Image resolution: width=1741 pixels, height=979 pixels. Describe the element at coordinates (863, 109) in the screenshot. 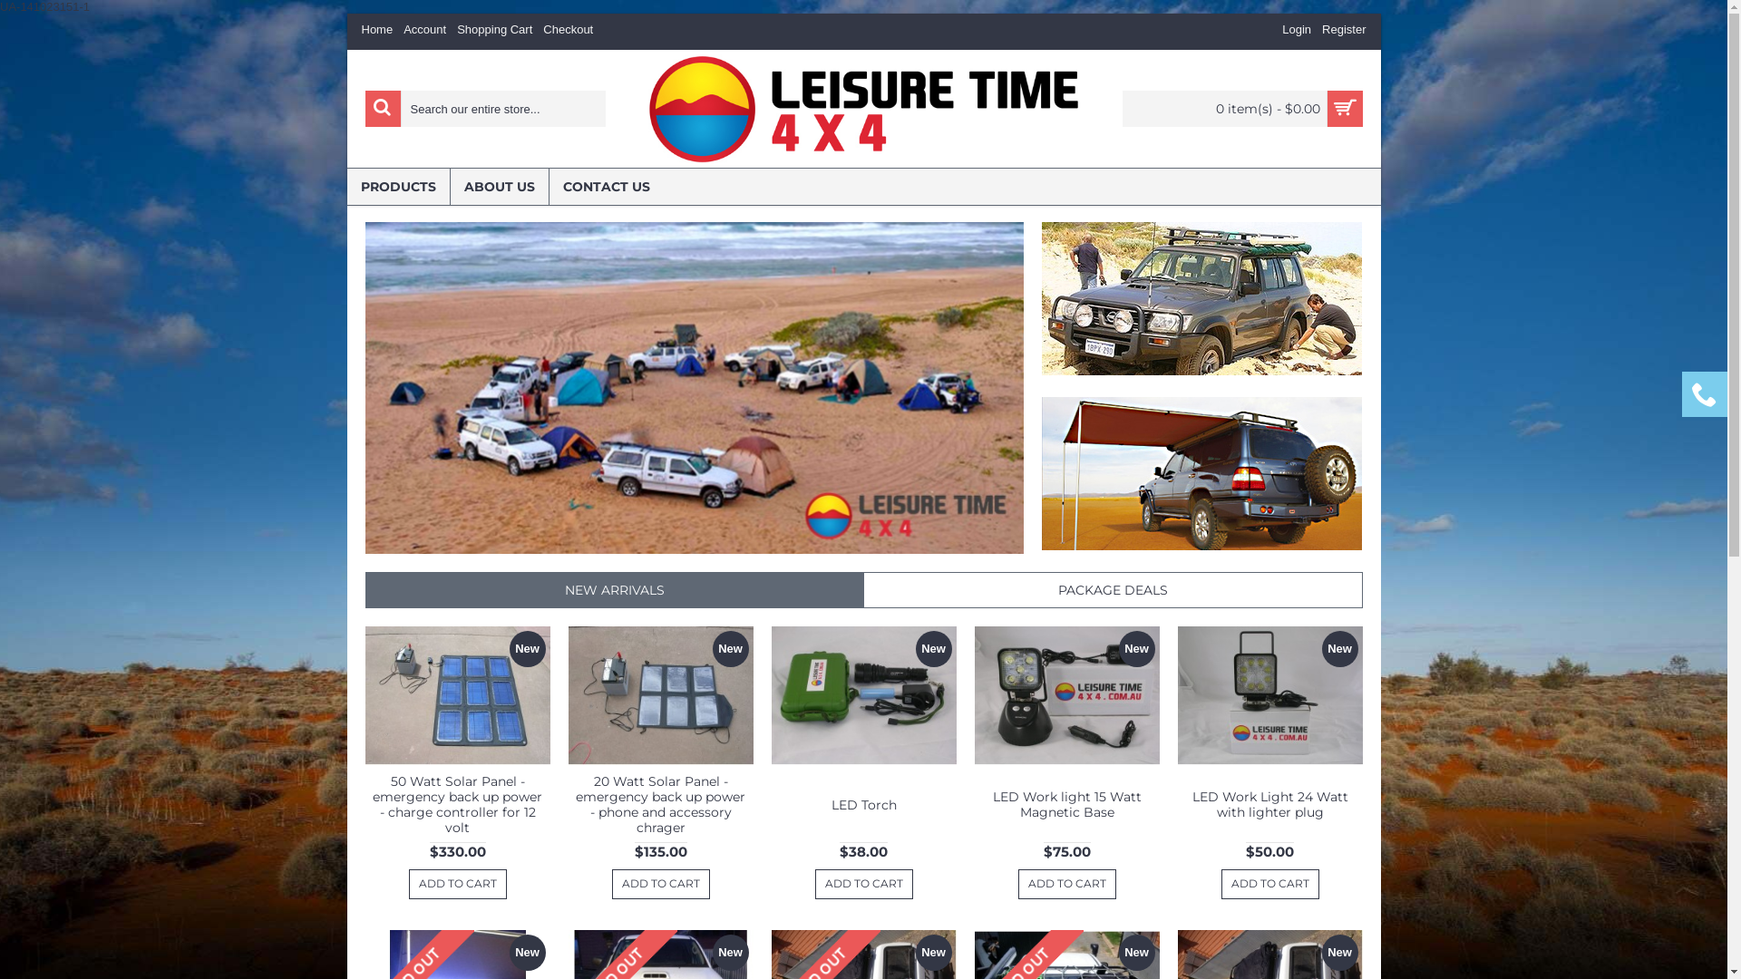

I see `Leisure Time 4X4` at that location.